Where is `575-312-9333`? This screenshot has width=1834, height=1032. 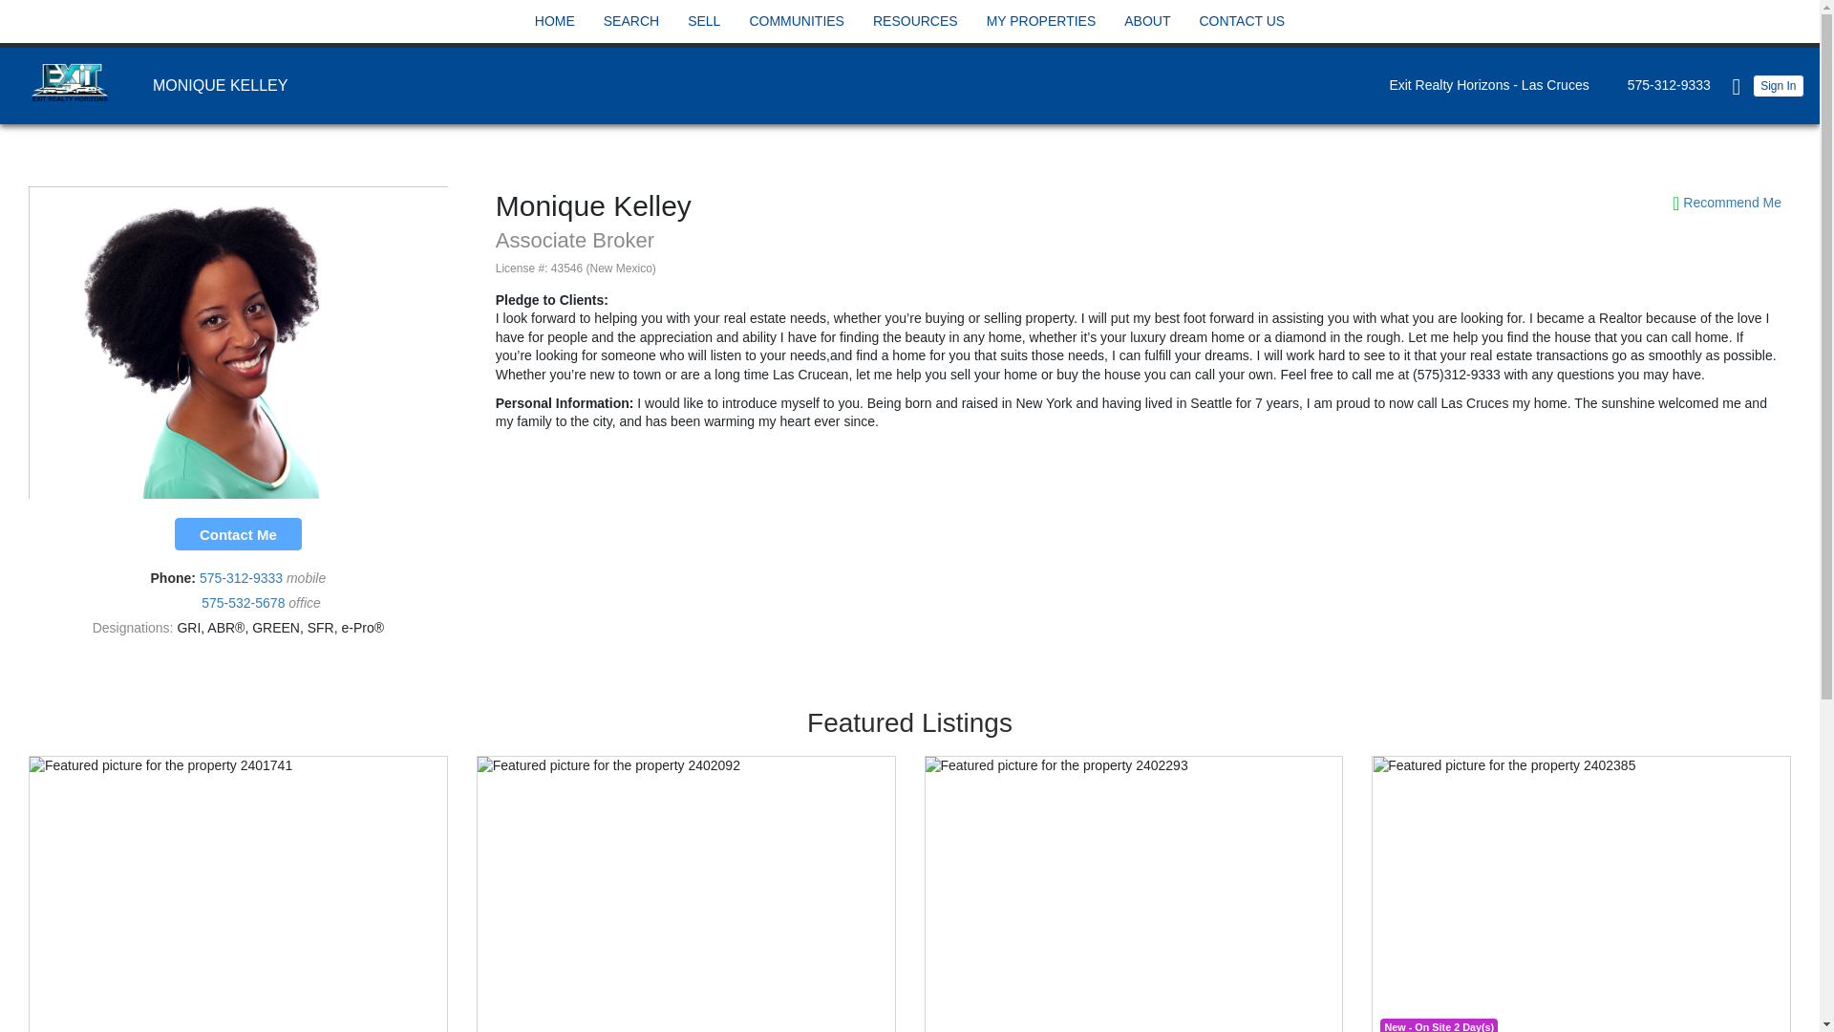
575-312-9333 is located at coordinates (1664, 85).